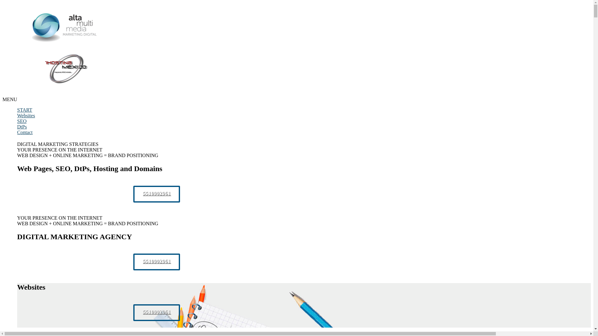 This screenshot has width=598, height=336. Describe the element at coordinates (157, 262) in the screenshot. I see `5510902961` at that location.